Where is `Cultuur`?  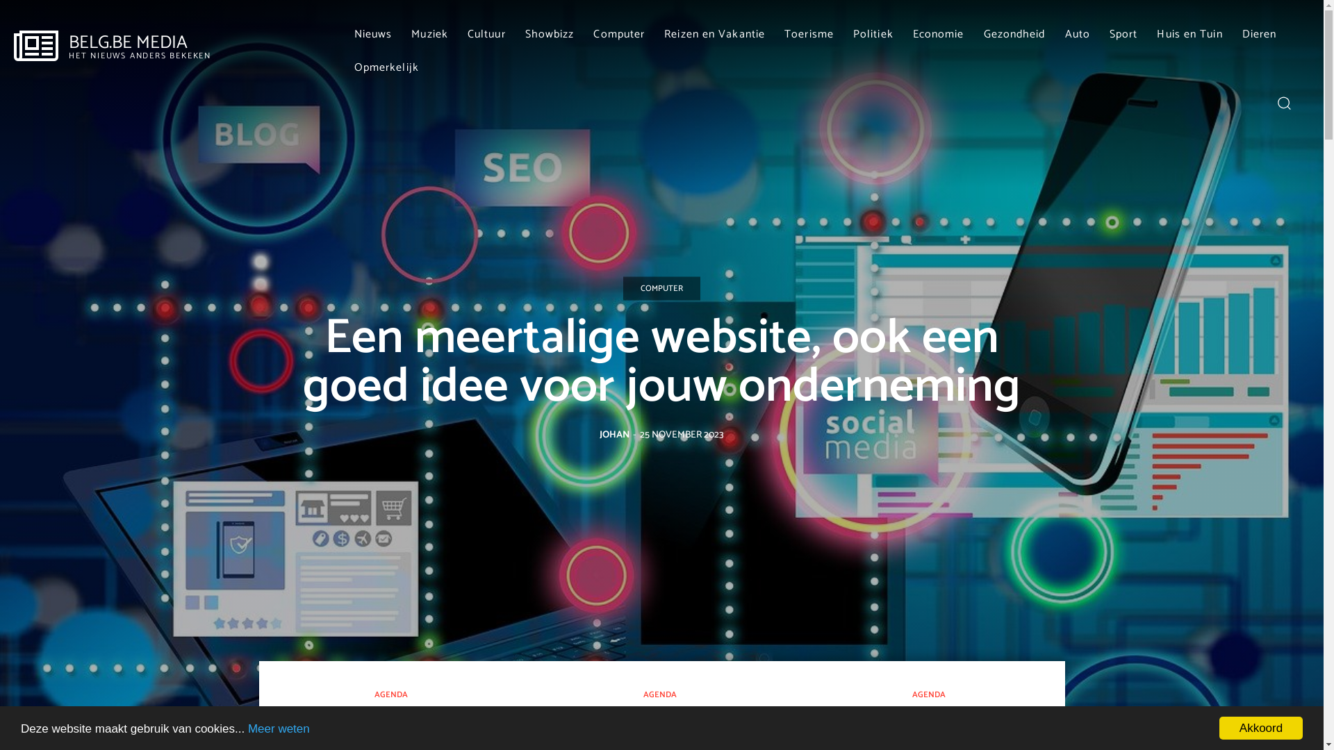
Cultuur is located at coordinates (486, 35).